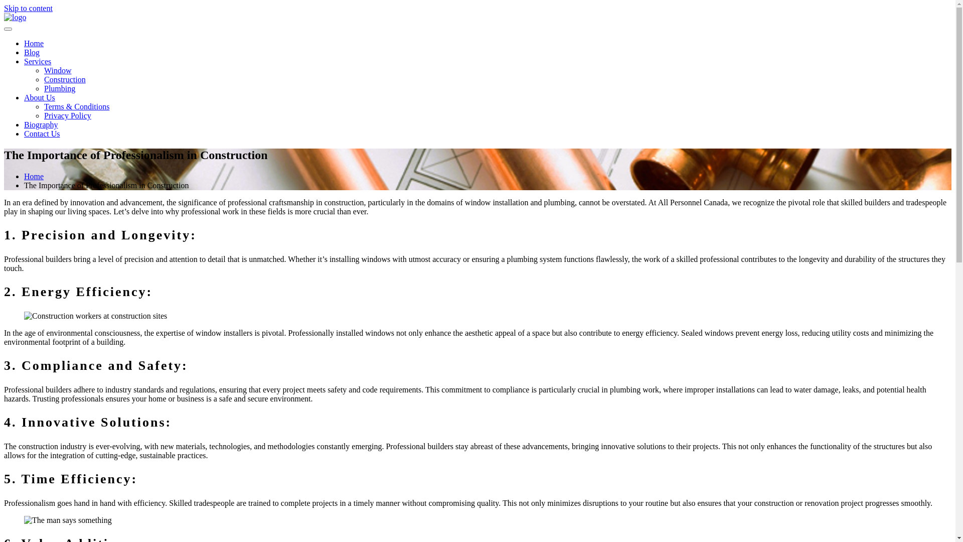  I want to click on Home, so click(34, 177).